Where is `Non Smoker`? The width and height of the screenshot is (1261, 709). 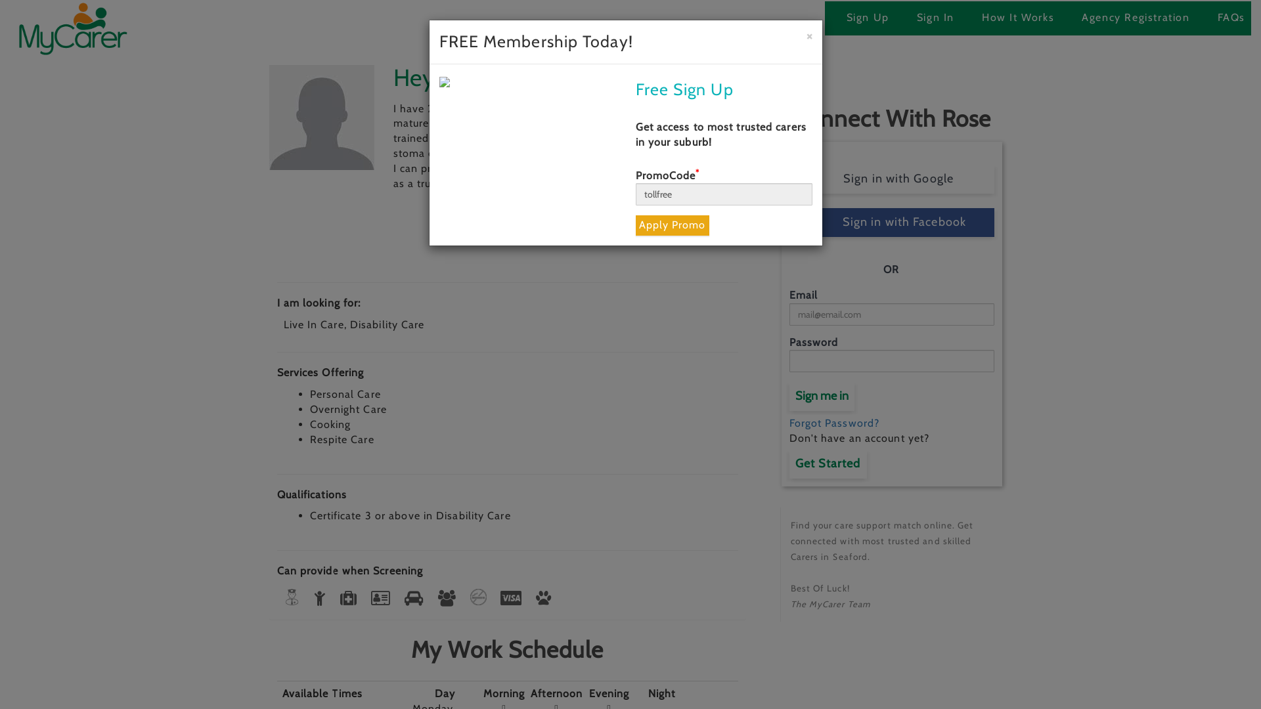
Non Smoker is located at coordinates (481, 597).